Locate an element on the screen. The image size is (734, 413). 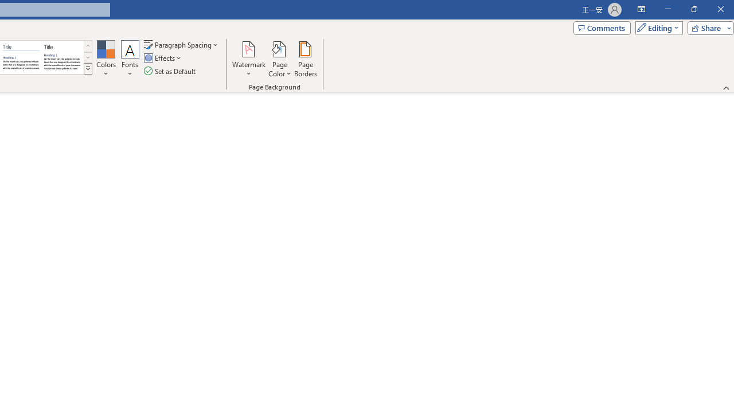
Watermark is located at coordinates (249, 59).